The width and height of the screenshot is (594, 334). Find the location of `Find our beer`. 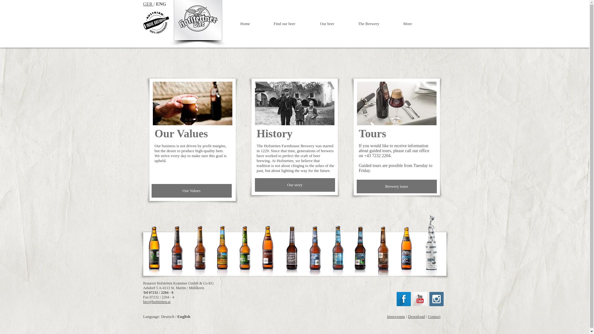

Find our beer is located at coordinates (292, 24).